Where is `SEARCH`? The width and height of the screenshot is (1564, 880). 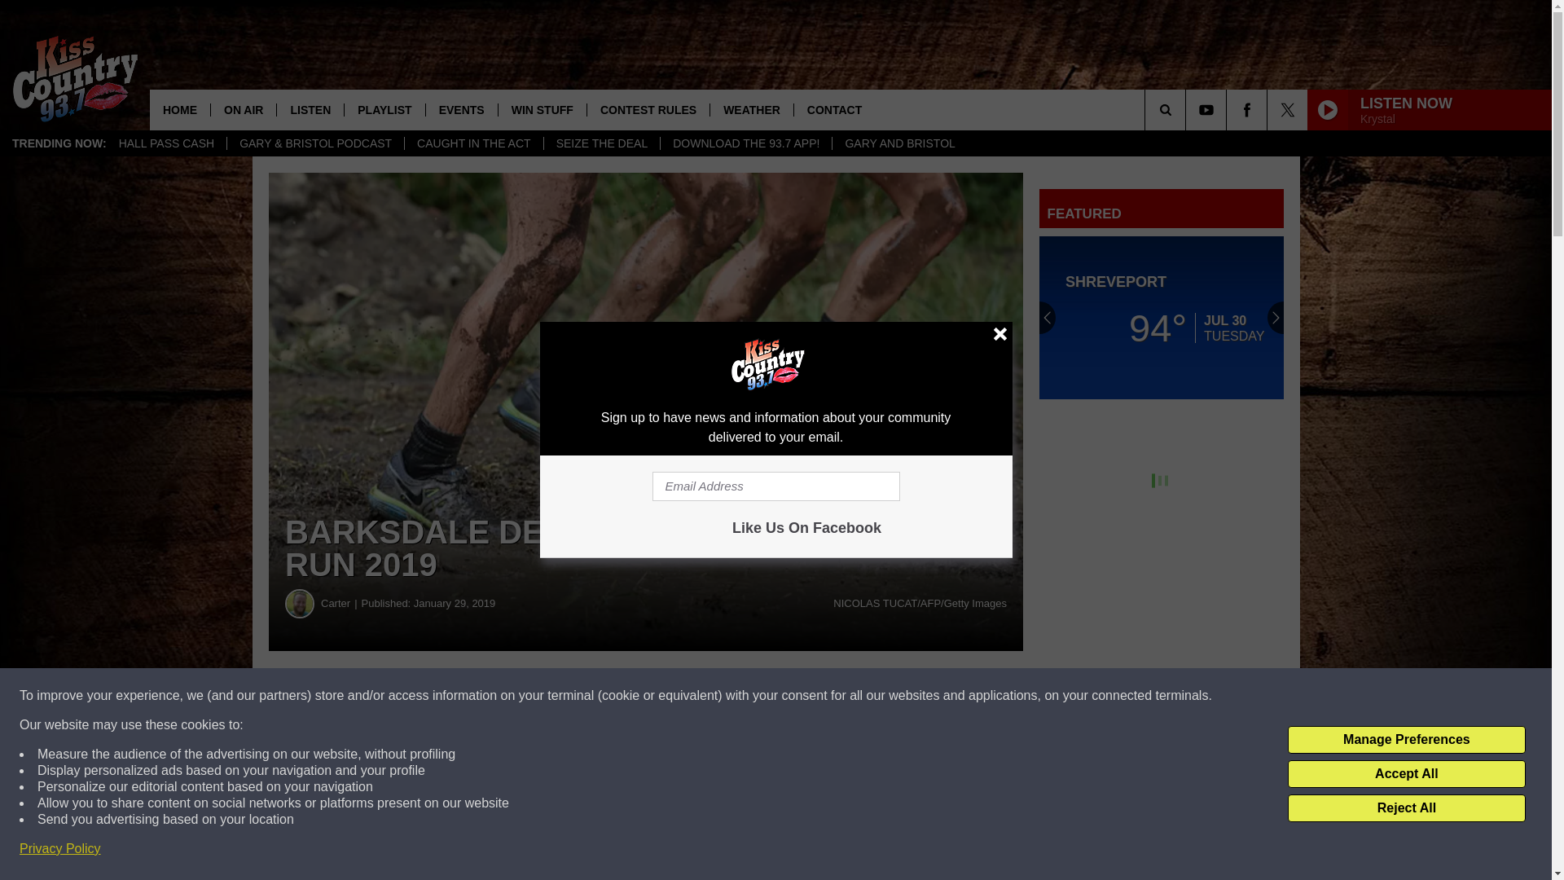 SEARCH is located at coordinates (1188, 109).